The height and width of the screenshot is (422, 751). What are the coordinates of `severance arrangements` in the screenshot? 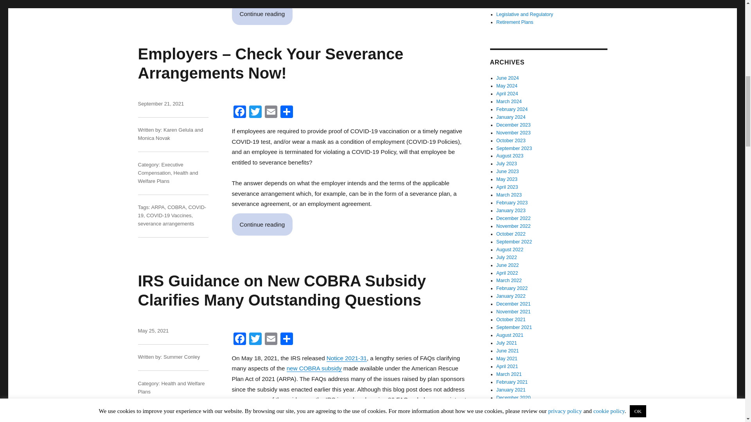 It's located at (165, 224).